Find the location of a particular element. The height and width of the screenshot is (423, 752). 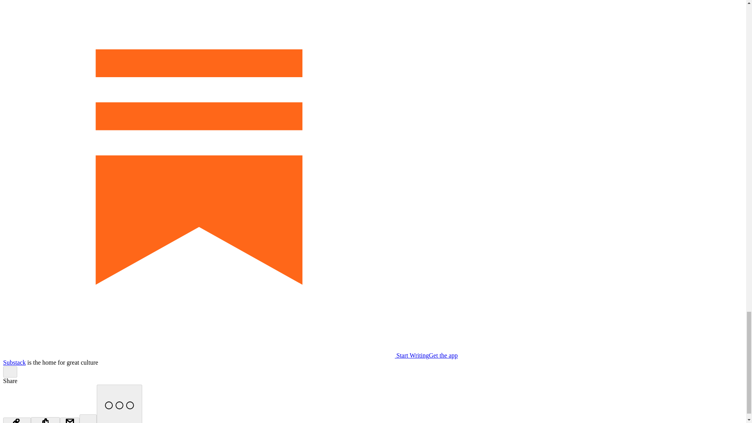

Get the app is located at coordinates (443, 355).